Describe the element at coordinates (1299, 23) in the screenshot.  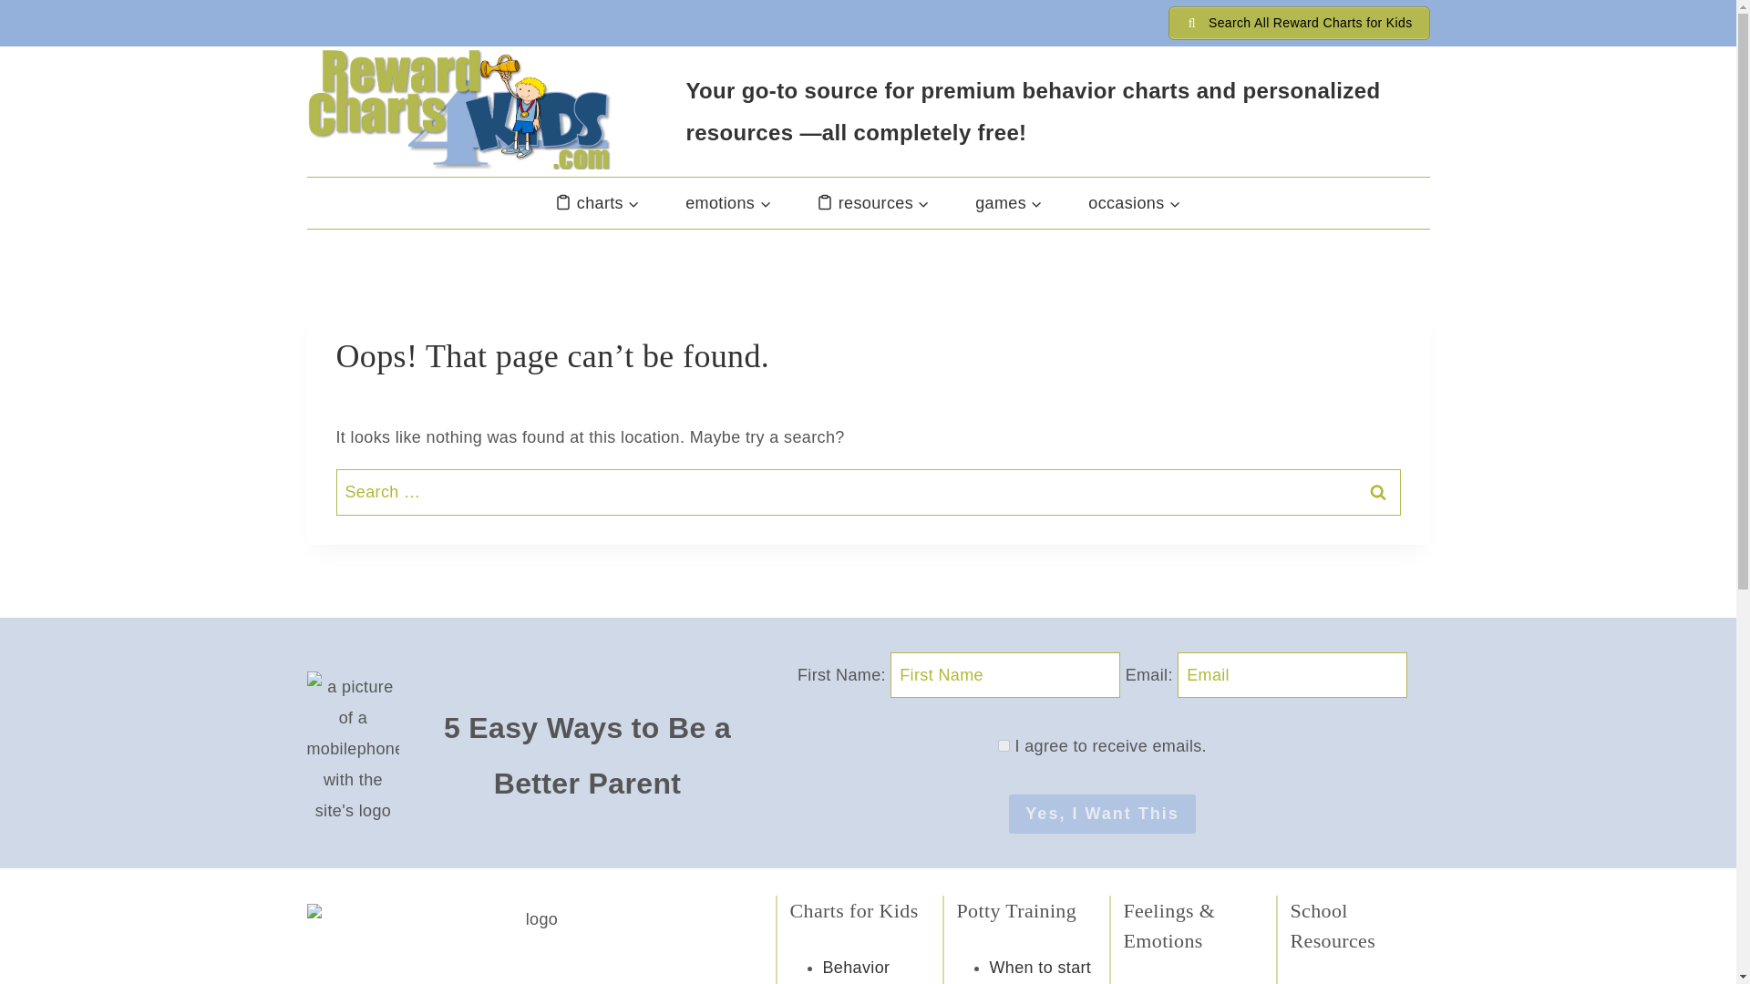
I see `Search All Reward Charts for Kids` at that location.